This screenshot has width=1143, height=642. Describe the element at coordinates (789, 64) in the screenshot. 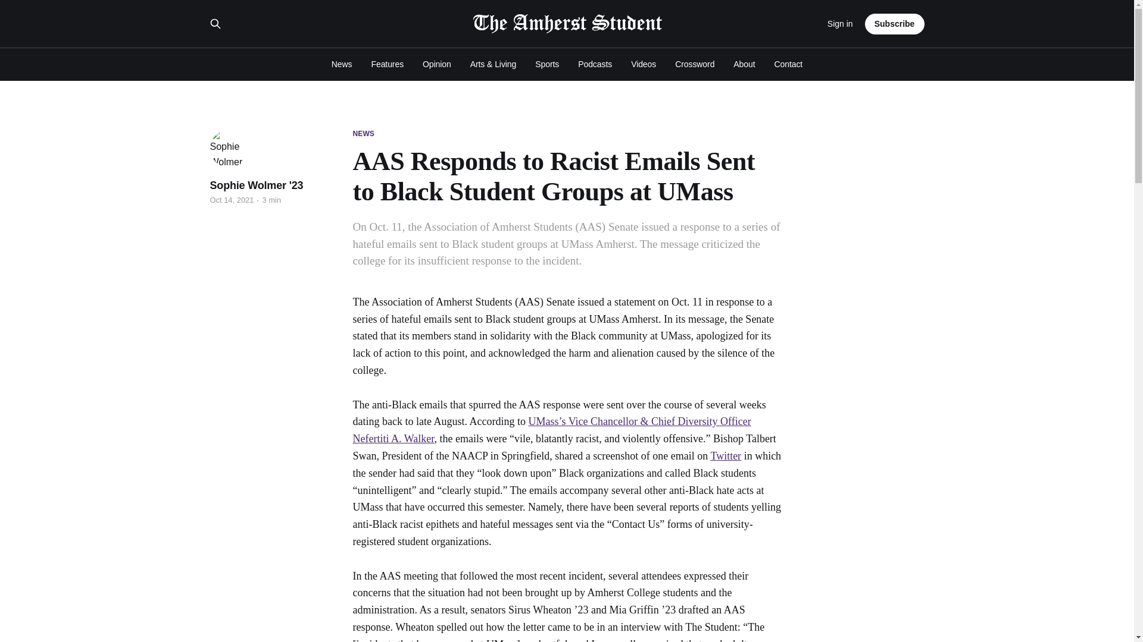

I see `Contact` at that location.